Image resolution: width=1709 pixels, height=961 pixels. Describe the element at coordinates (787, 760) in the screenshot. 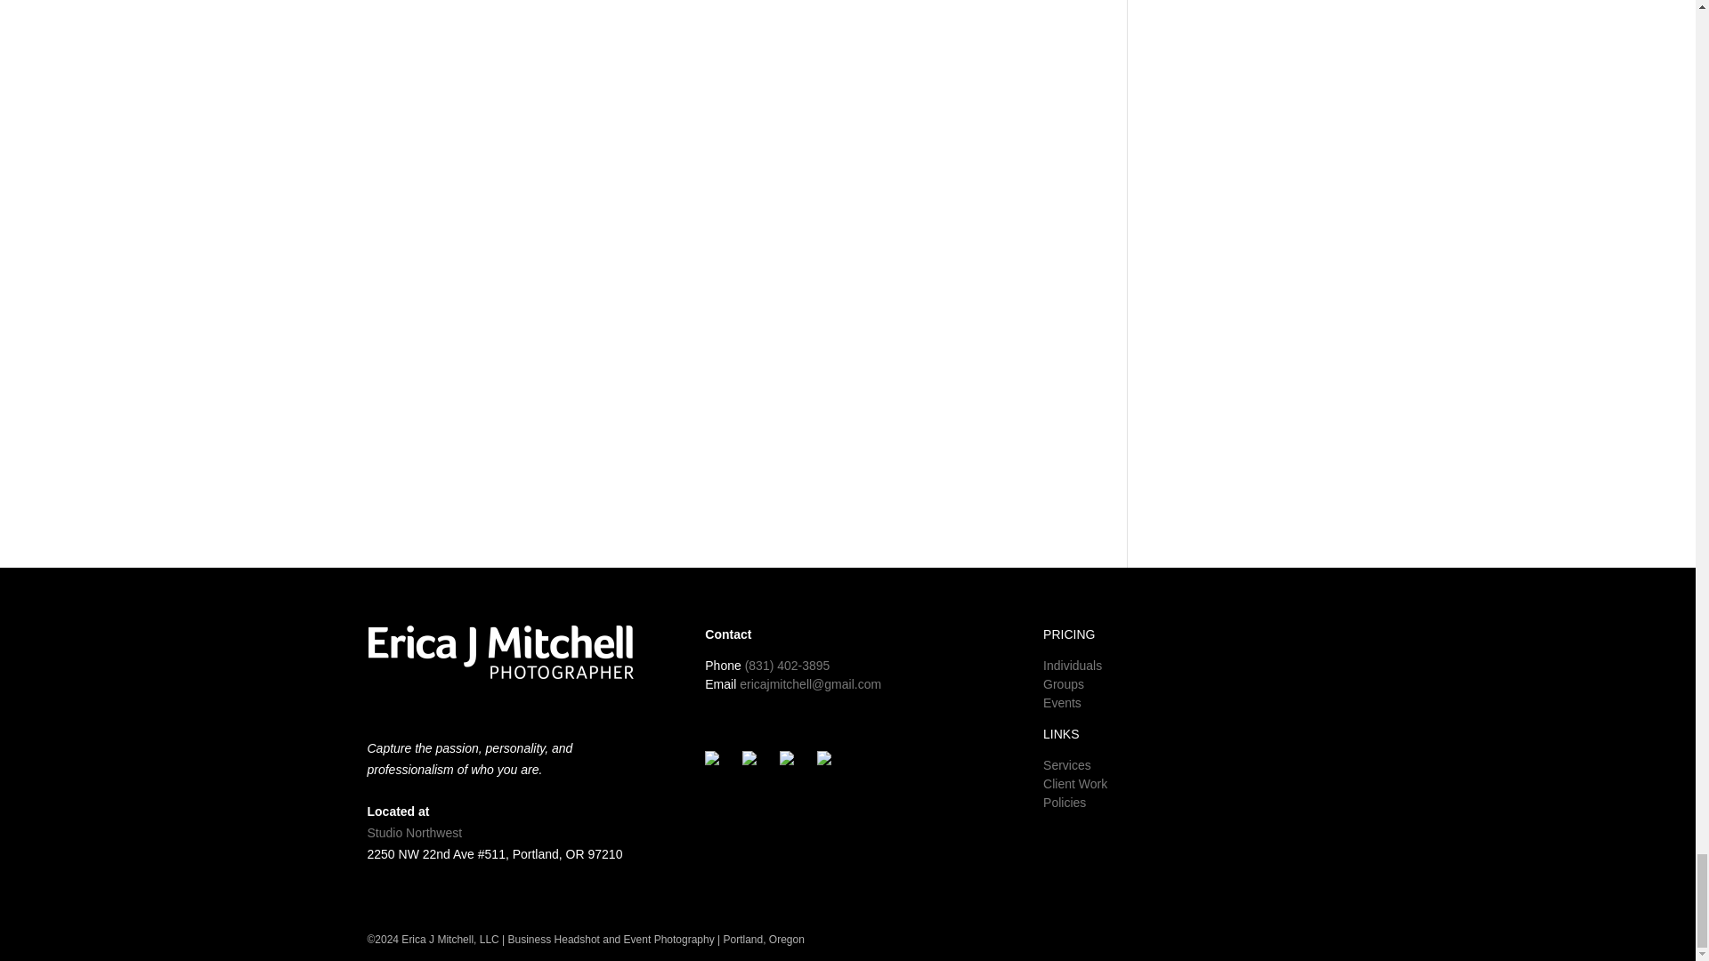

I see `Find us on Linkedin` at that location.